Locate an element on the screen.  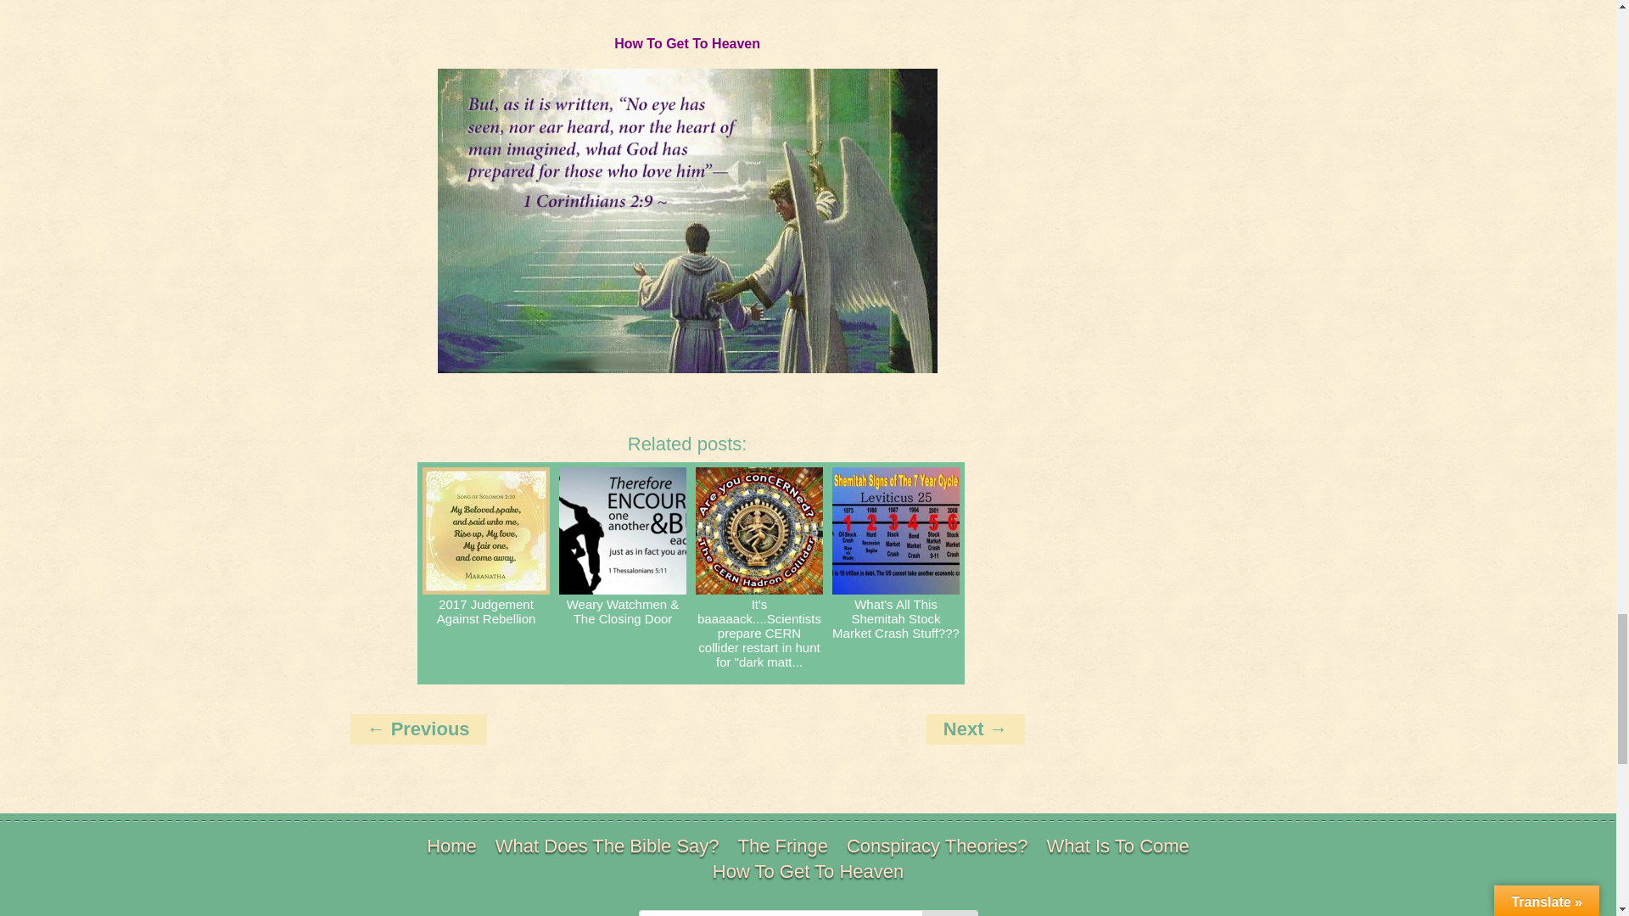
How To Get To Heaven is located at coordinates (687, 44).